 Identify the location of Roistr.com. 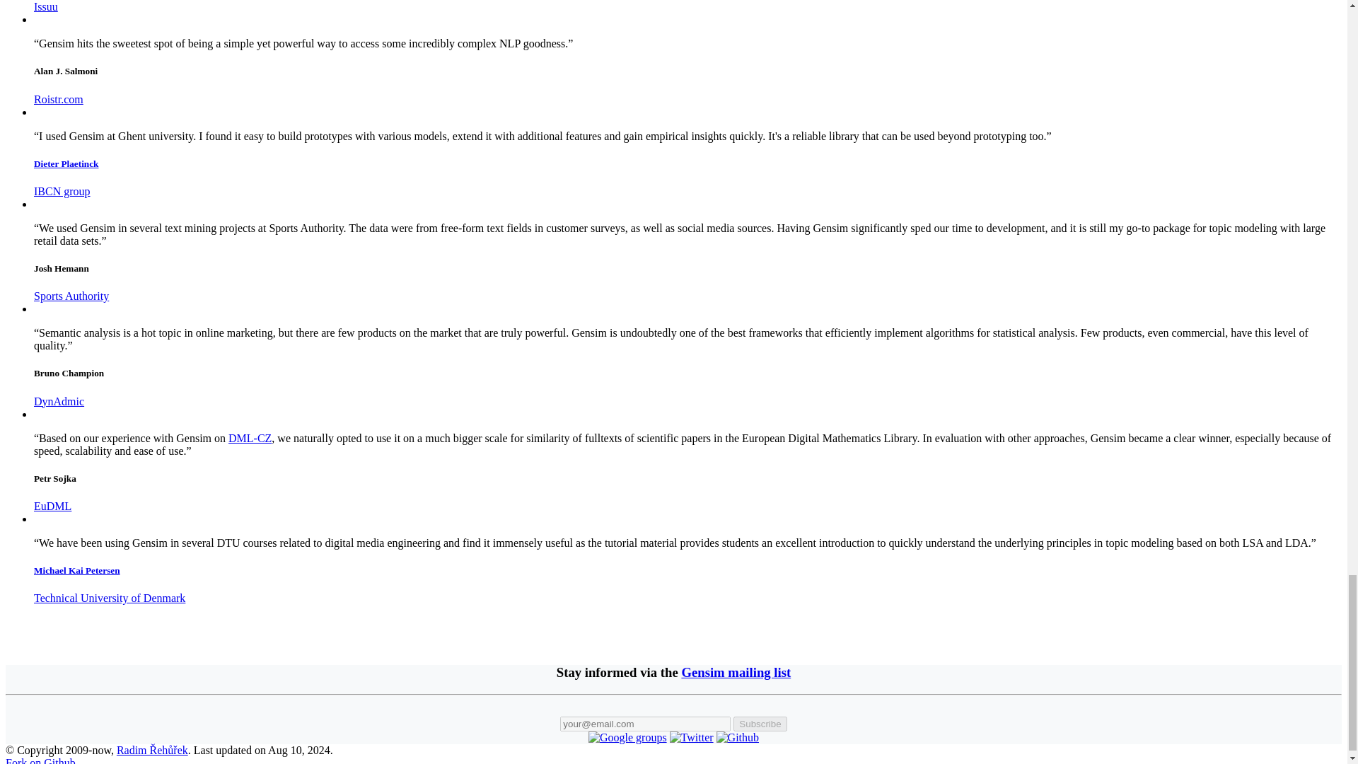
(58, 99).